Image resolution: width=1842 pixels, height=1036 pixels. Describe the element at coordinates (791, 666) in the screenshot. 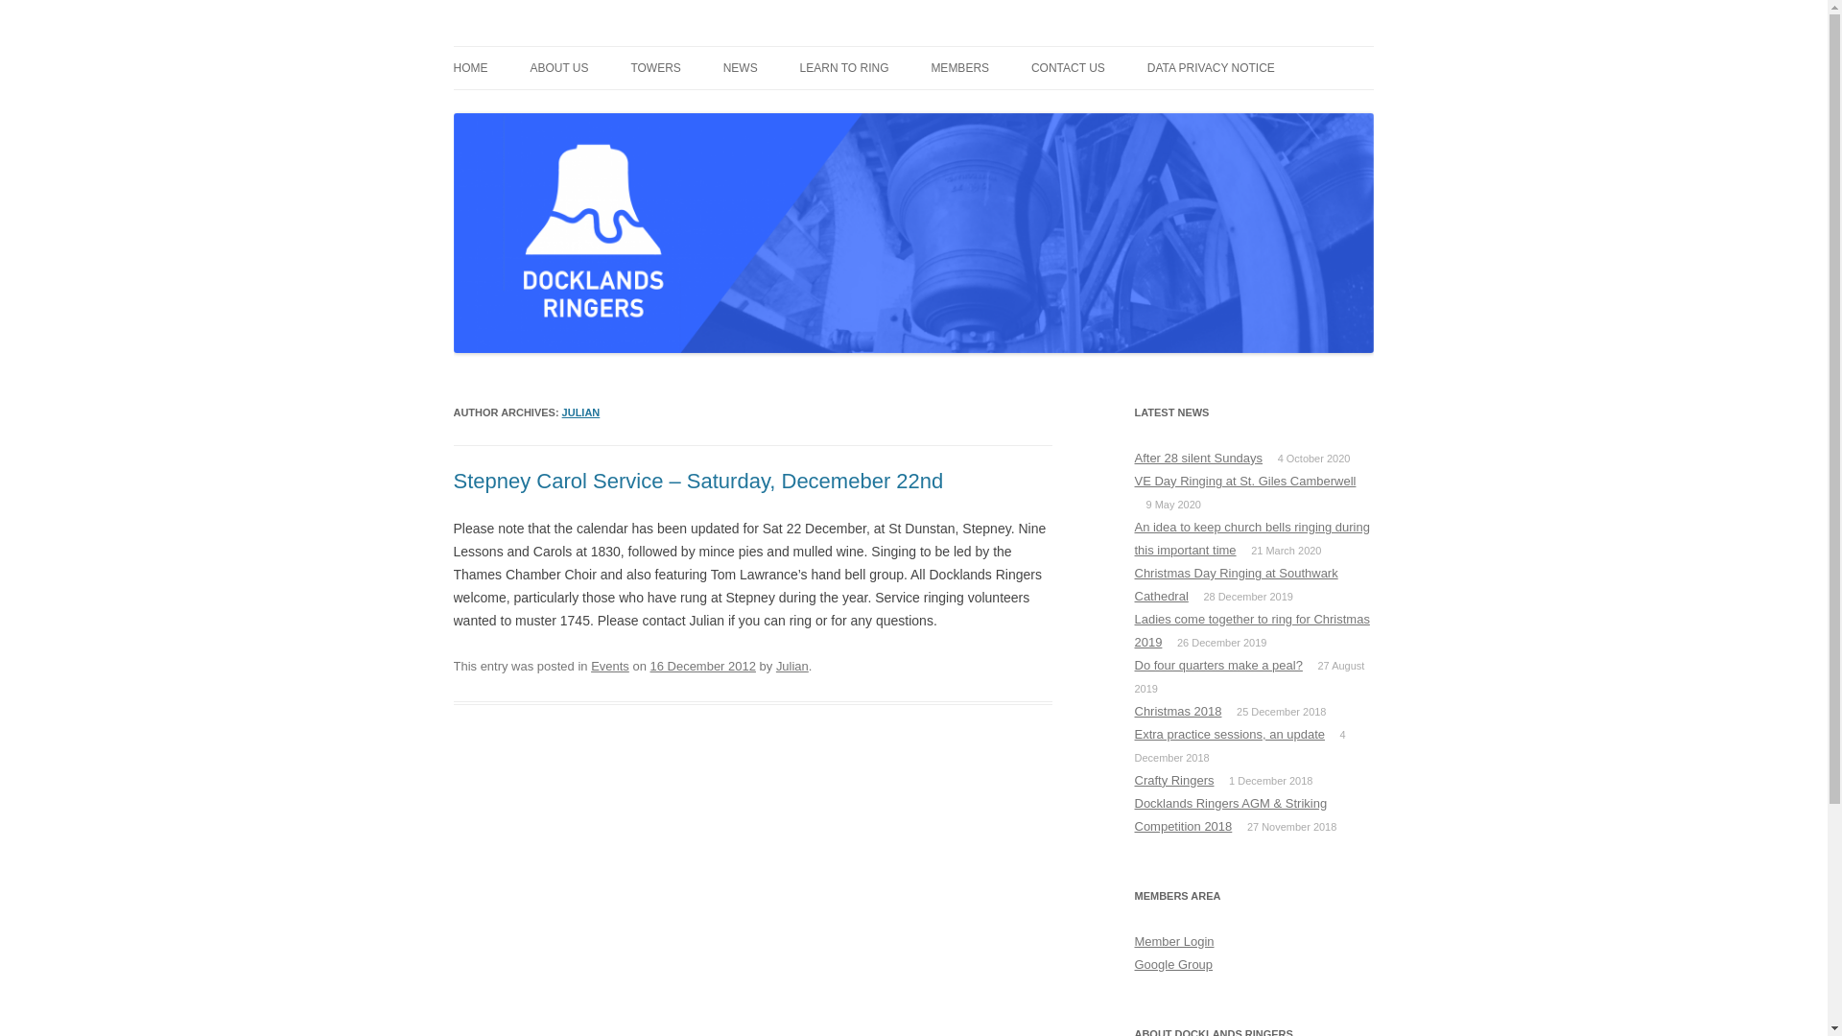

I see `View all posts by Julian` at that location.